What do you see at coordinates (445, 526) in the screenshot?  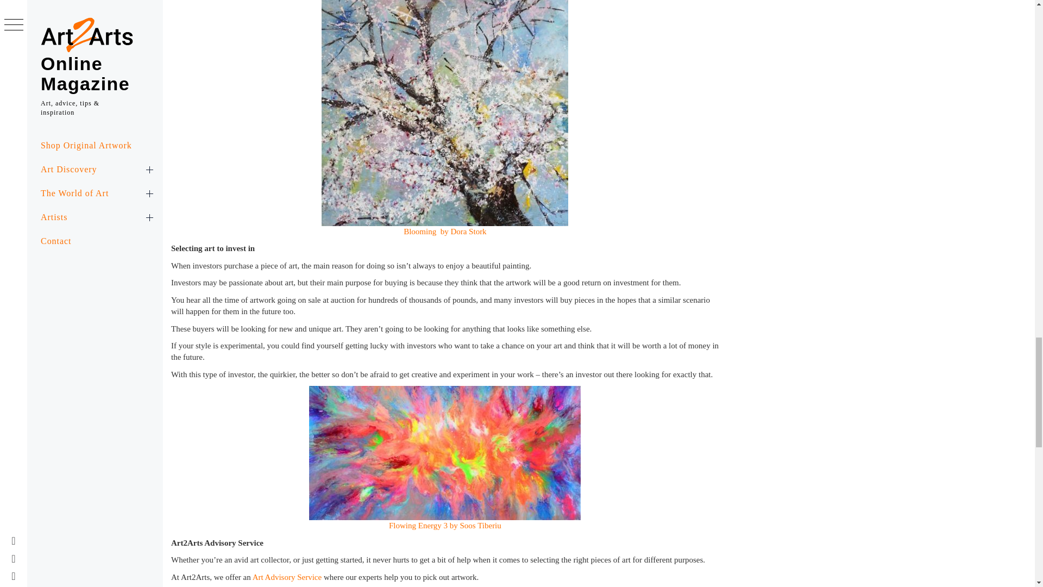 I see `Flowing Energy 3 by Soos Tiberiu` at bounding box center [445, 526].